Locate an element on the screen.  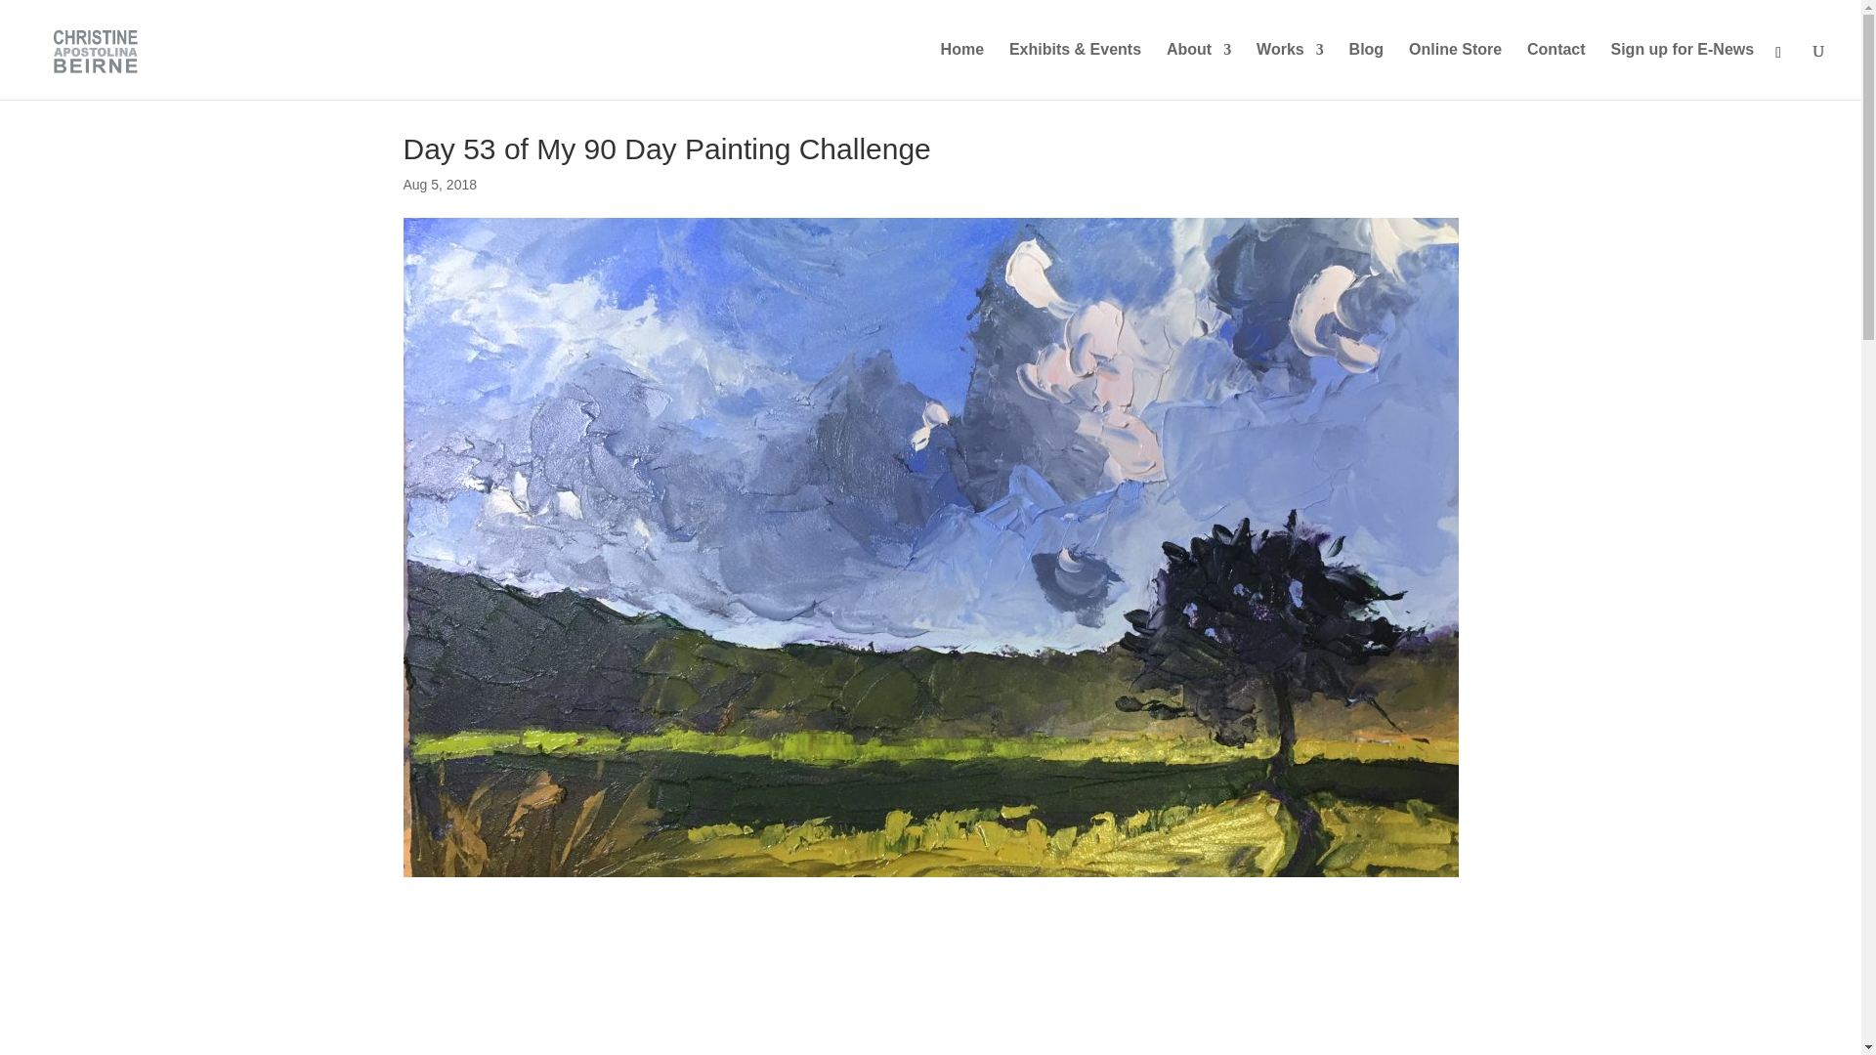
Sign up for E-News is located at coordinates (1682, 70).